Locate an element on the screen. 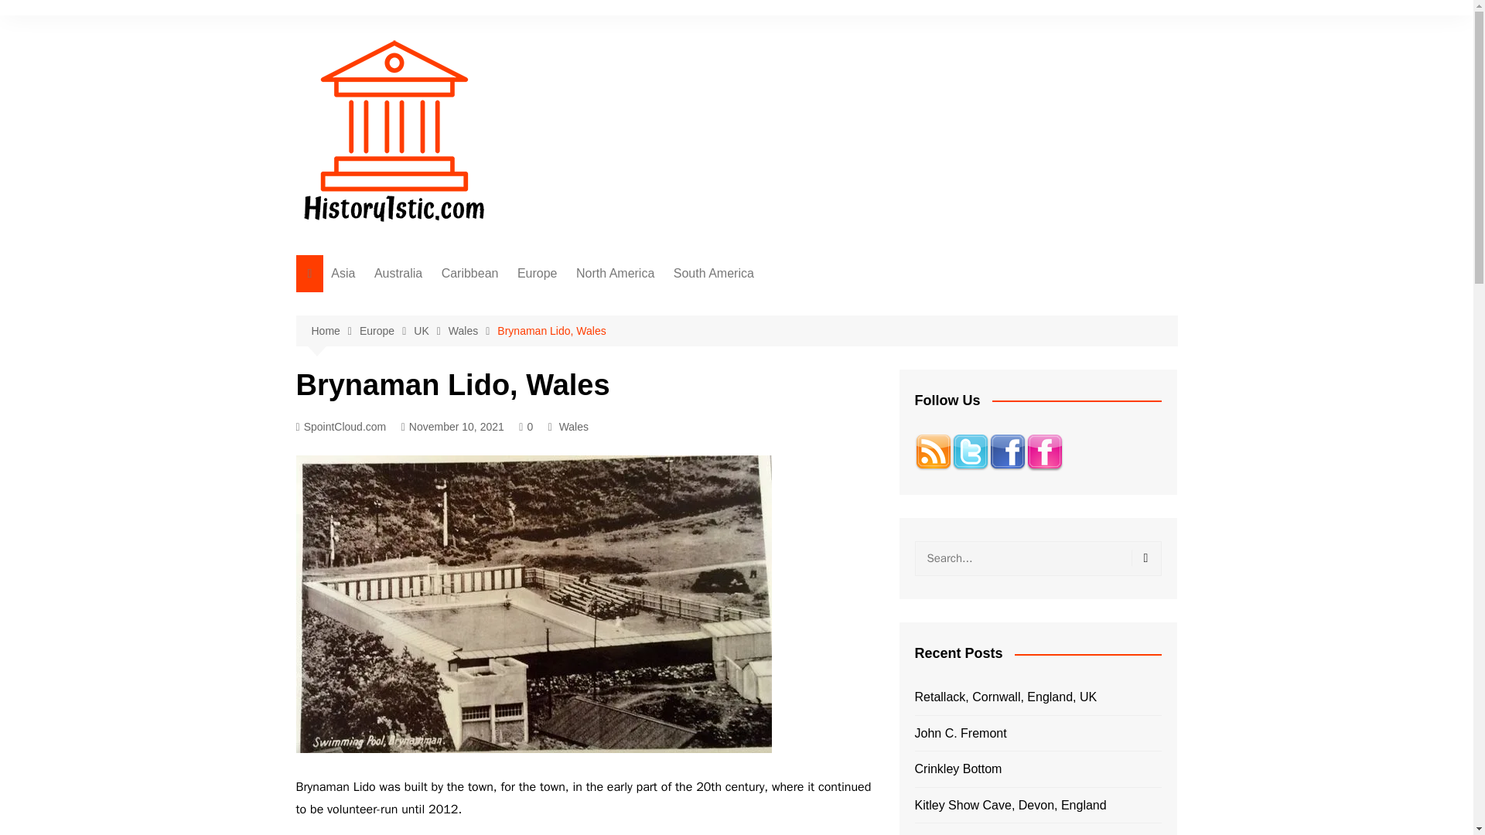  Europe is located at coordinates (387, 331).